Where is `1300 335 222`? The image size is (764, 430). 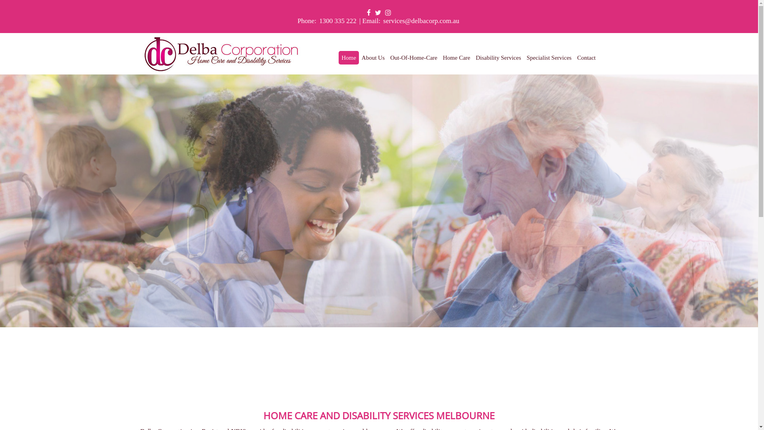
1300 335 222 is located at coordinates (338, 21).